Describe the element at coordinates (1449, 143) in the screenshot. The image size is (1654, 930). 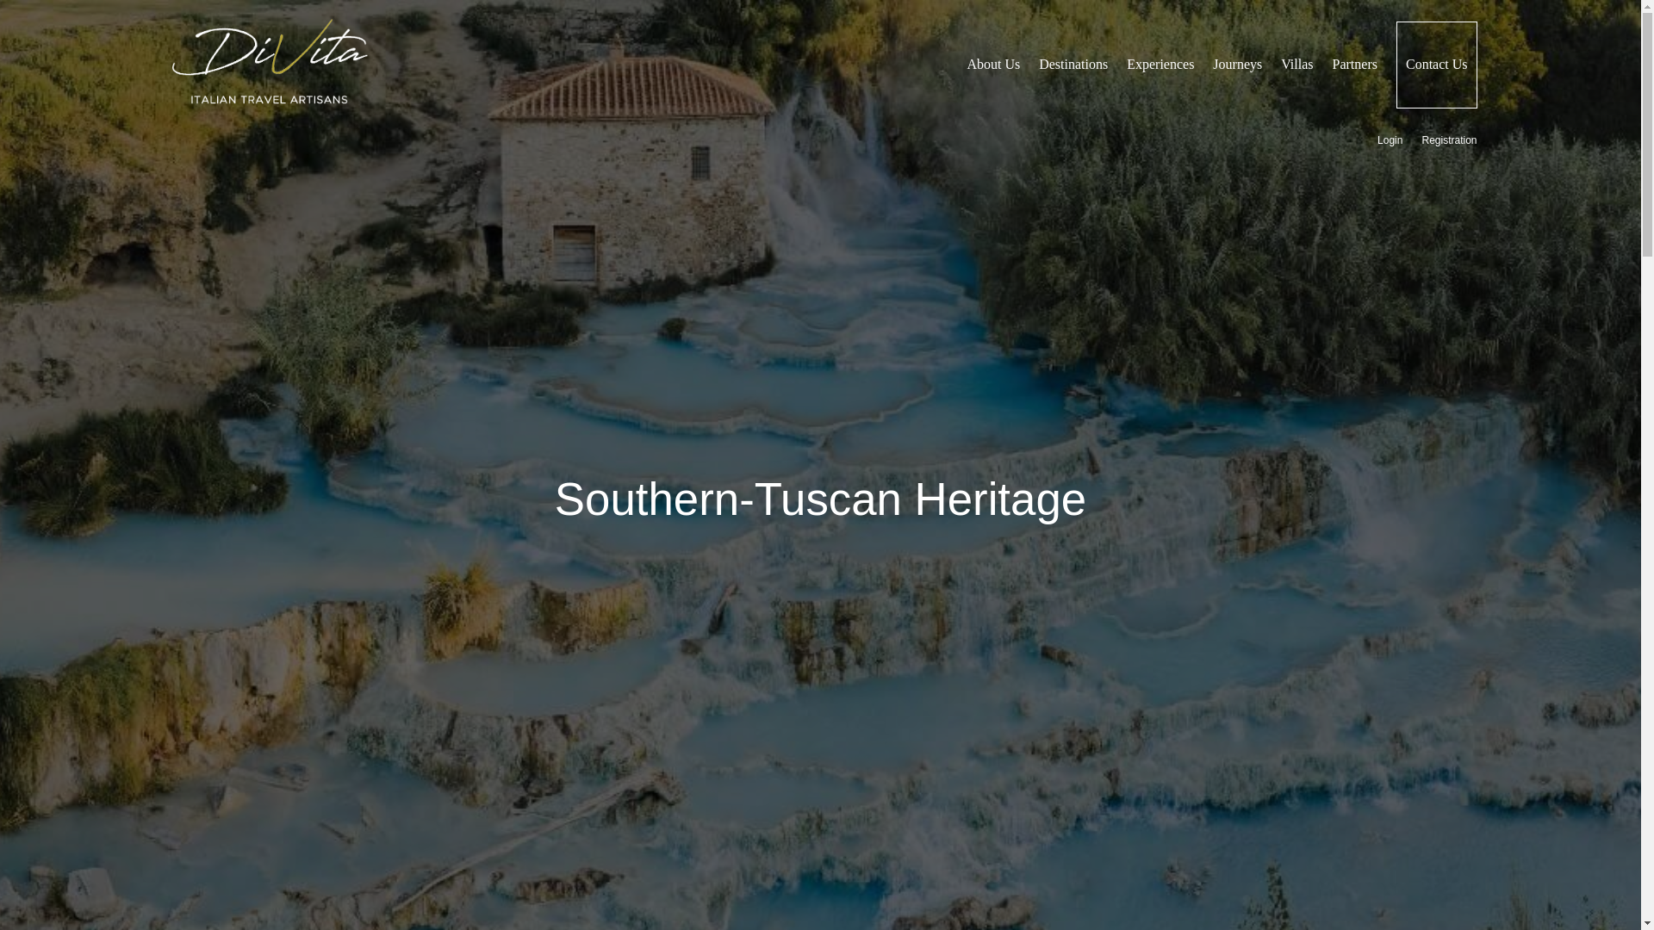
I see `Registration` at that location.